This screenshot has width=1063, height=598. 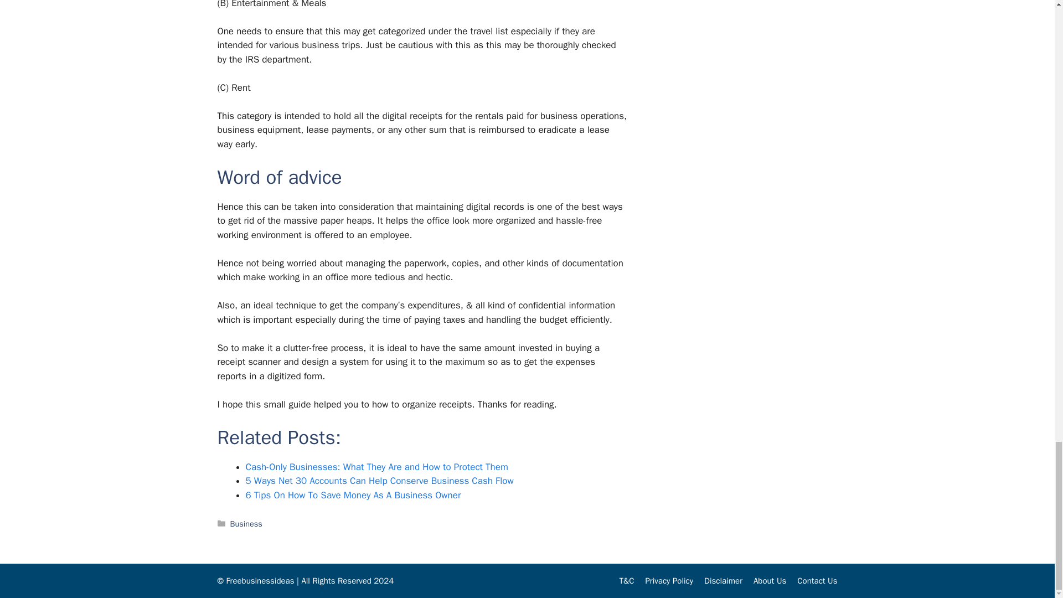 I want to click on Business, so click(x=246, y=524).